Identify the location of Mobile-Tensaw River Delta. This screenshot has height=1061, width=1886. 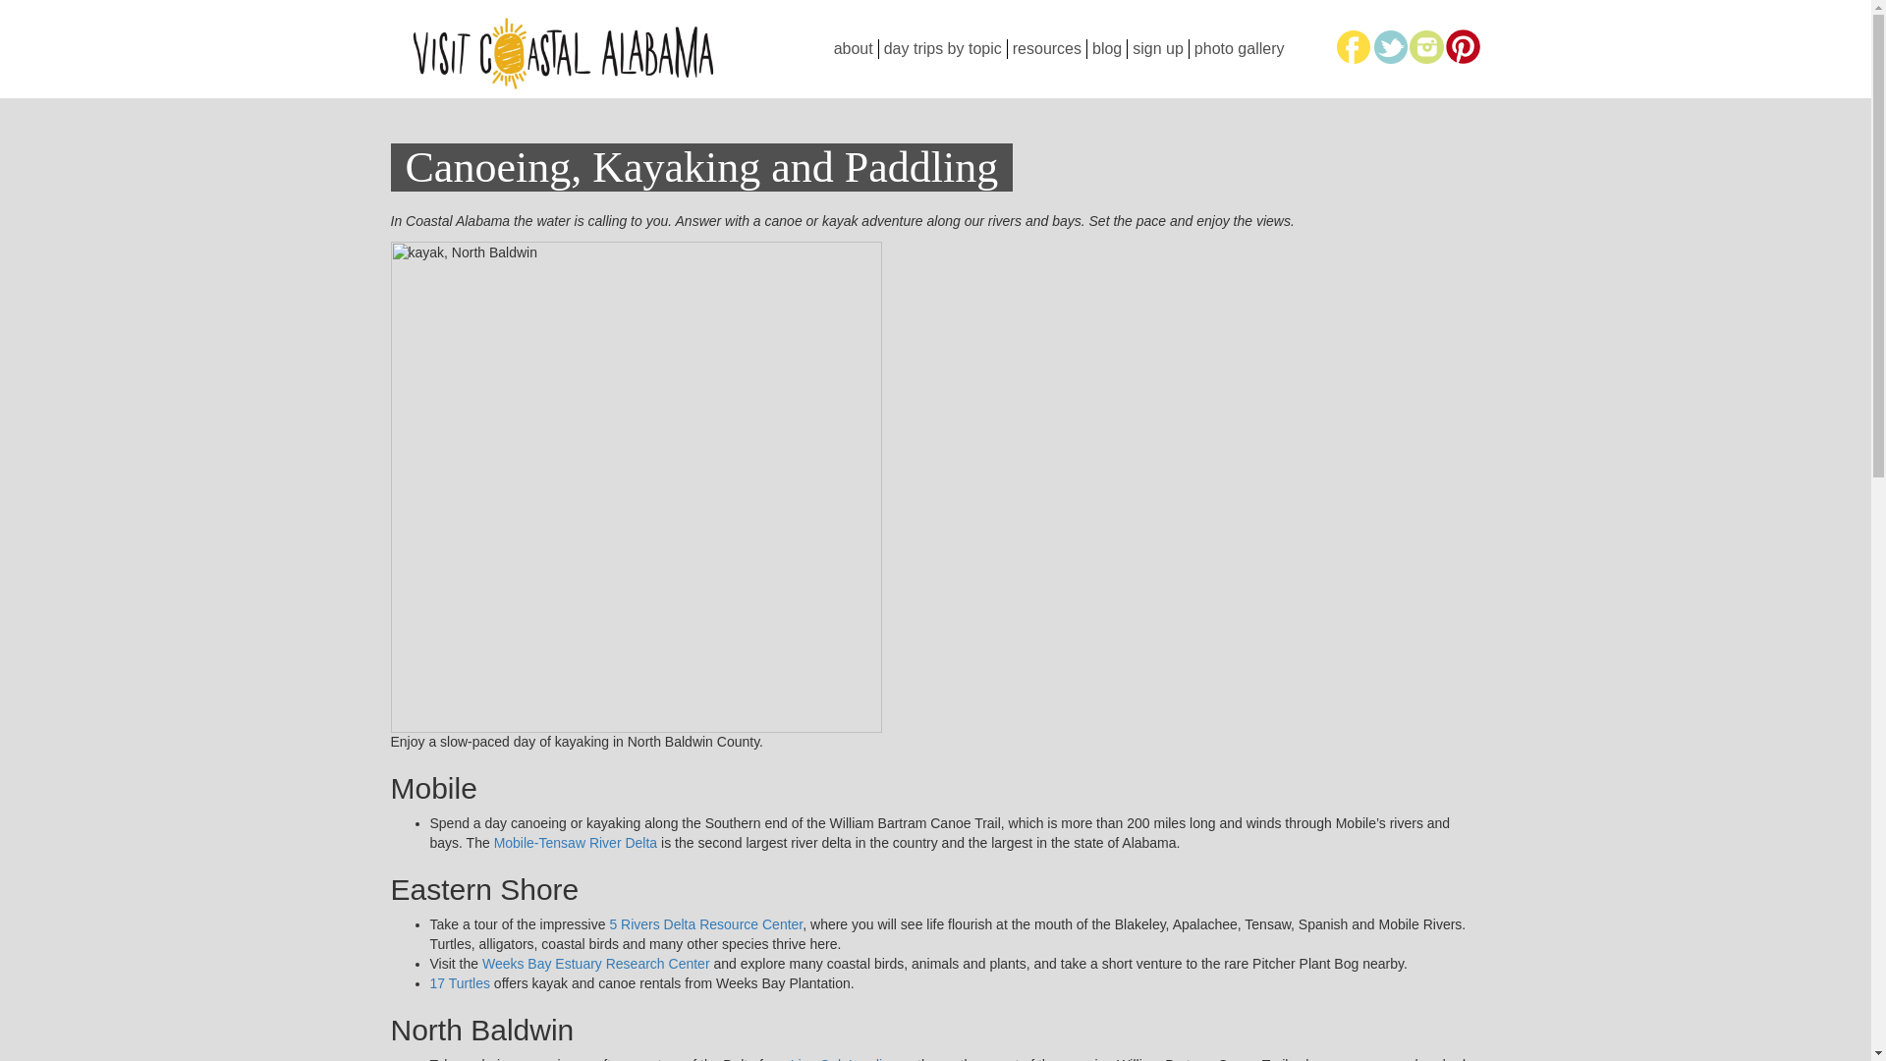
(576, 843).